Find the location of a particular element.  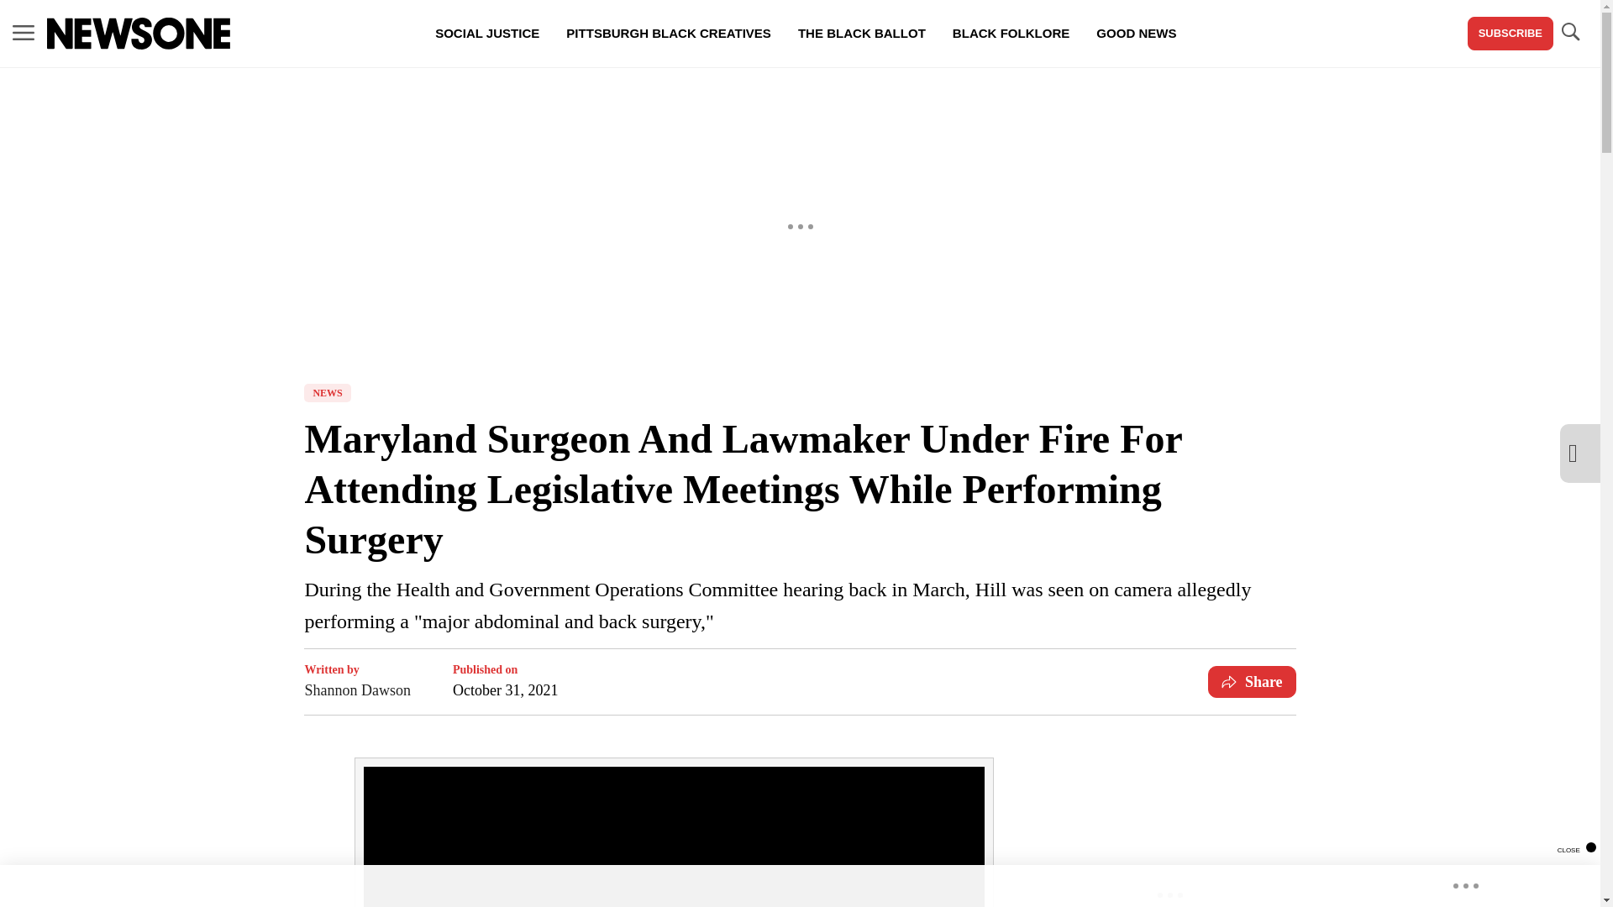

NEWS is located at coordinates (327, 393).